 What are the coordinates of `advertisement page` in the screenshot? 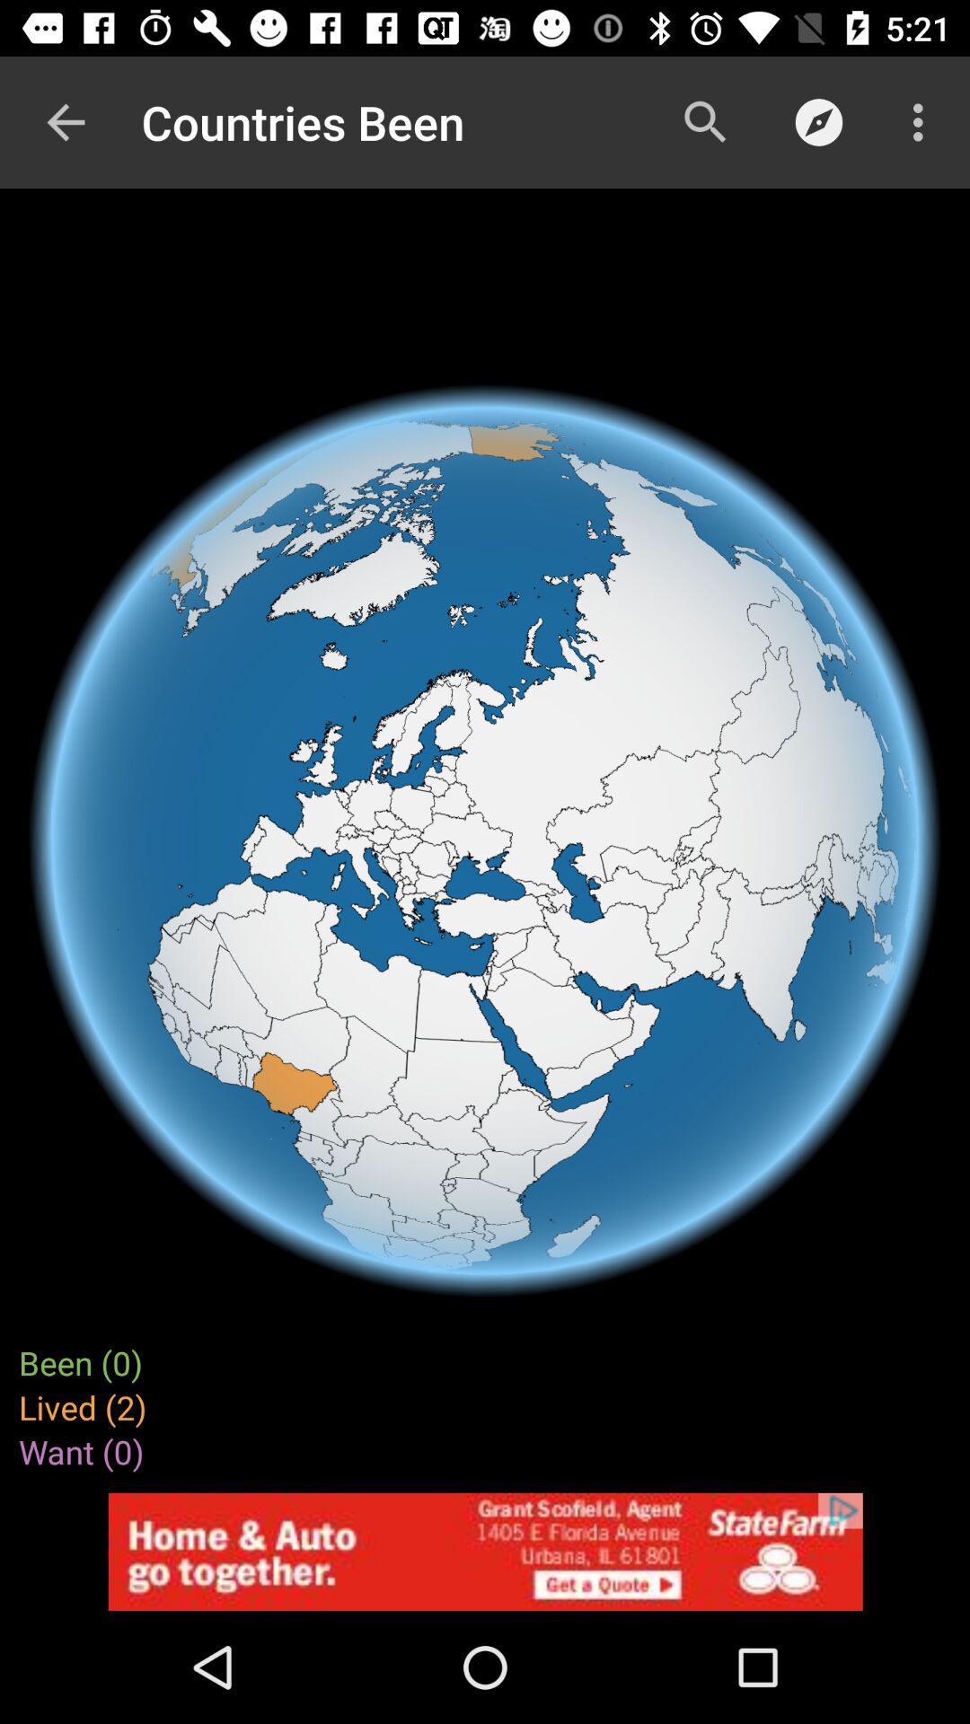 It's located at (485, 1552).